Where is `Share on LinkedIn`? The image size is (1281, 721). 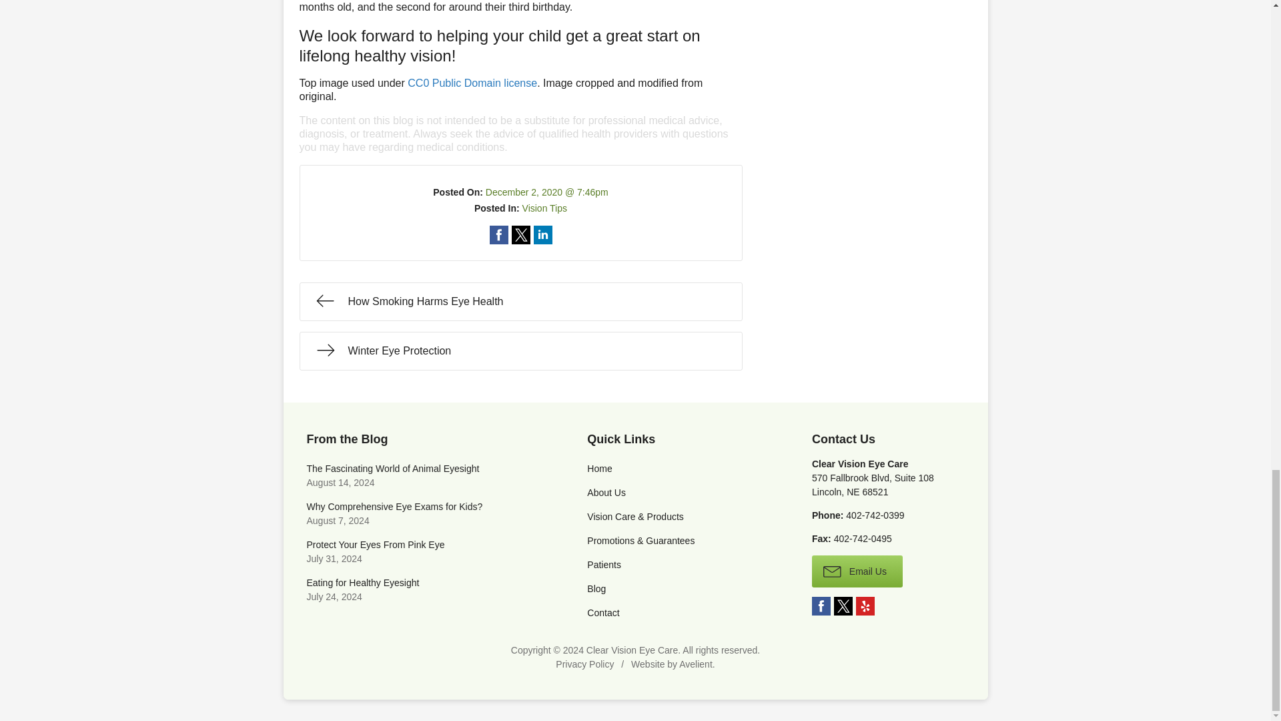 Share on LinkedIn is located at coordinates (543, 235).